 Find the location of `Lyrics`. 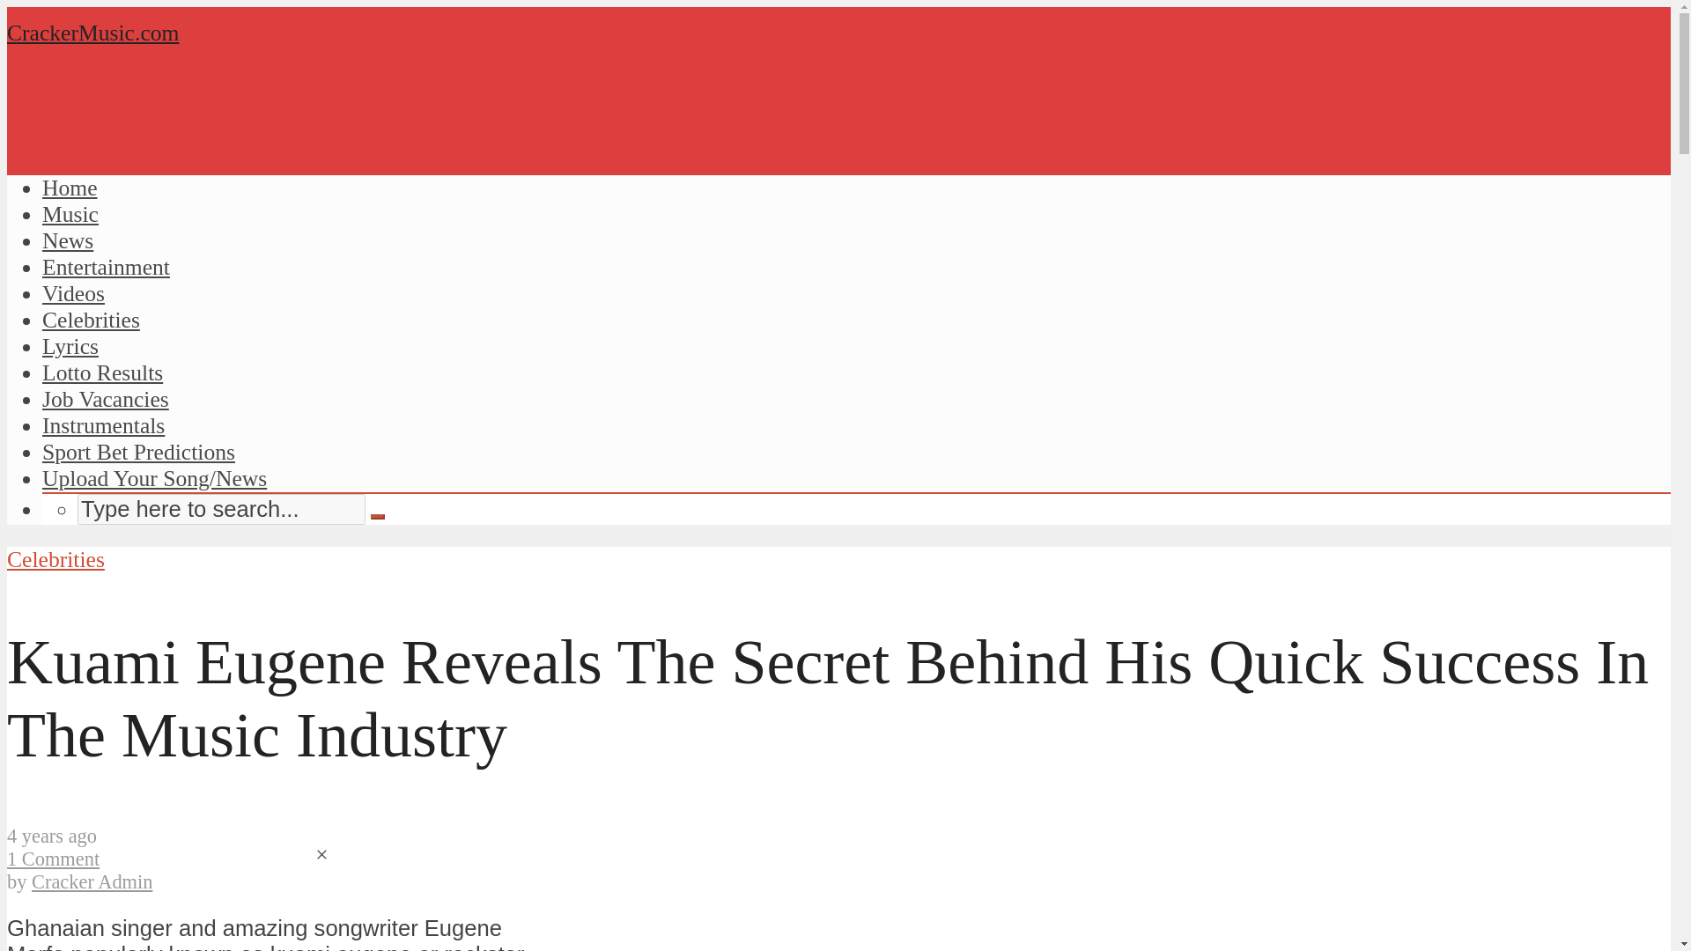

Lyrics is located at coordinates (70, 347).